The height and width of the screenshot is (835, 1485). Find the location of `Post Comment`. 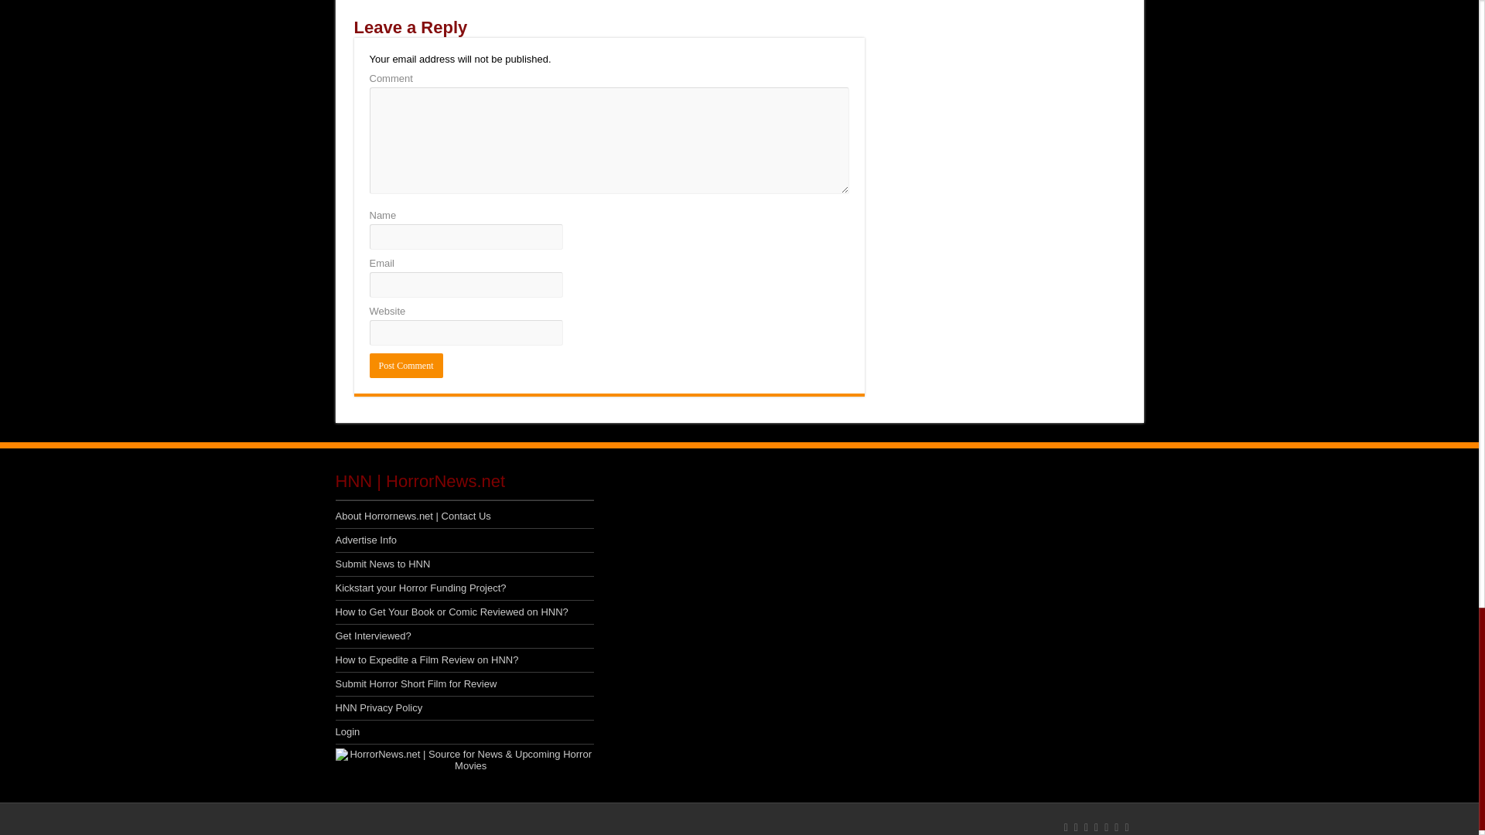

Post Comment is located at coordinates (406, 365).